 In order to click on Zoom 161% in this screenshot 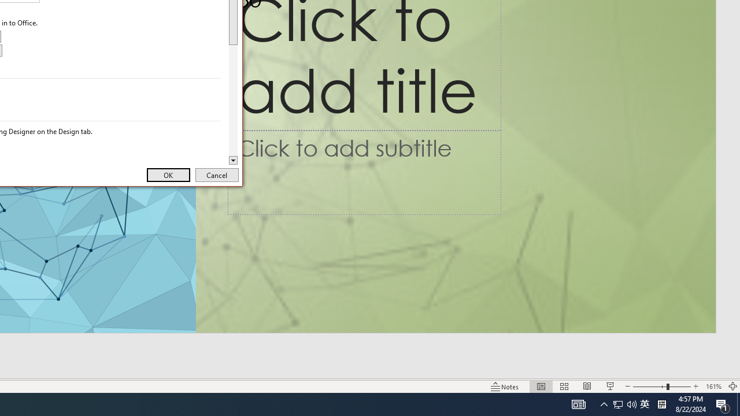, I will do `click(713, 386)`.